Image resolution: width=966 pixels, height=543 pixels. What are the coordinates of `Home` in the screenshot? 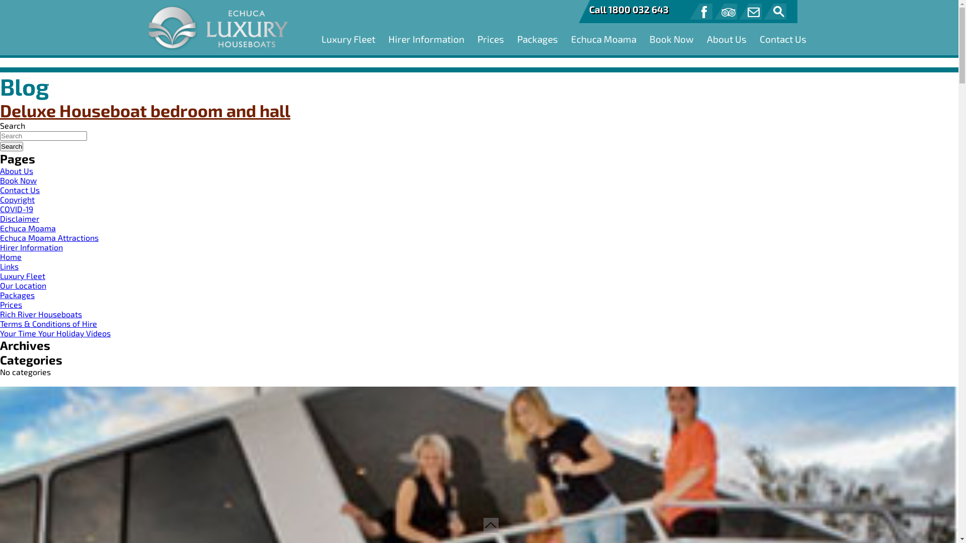 It's located at (11, 256).